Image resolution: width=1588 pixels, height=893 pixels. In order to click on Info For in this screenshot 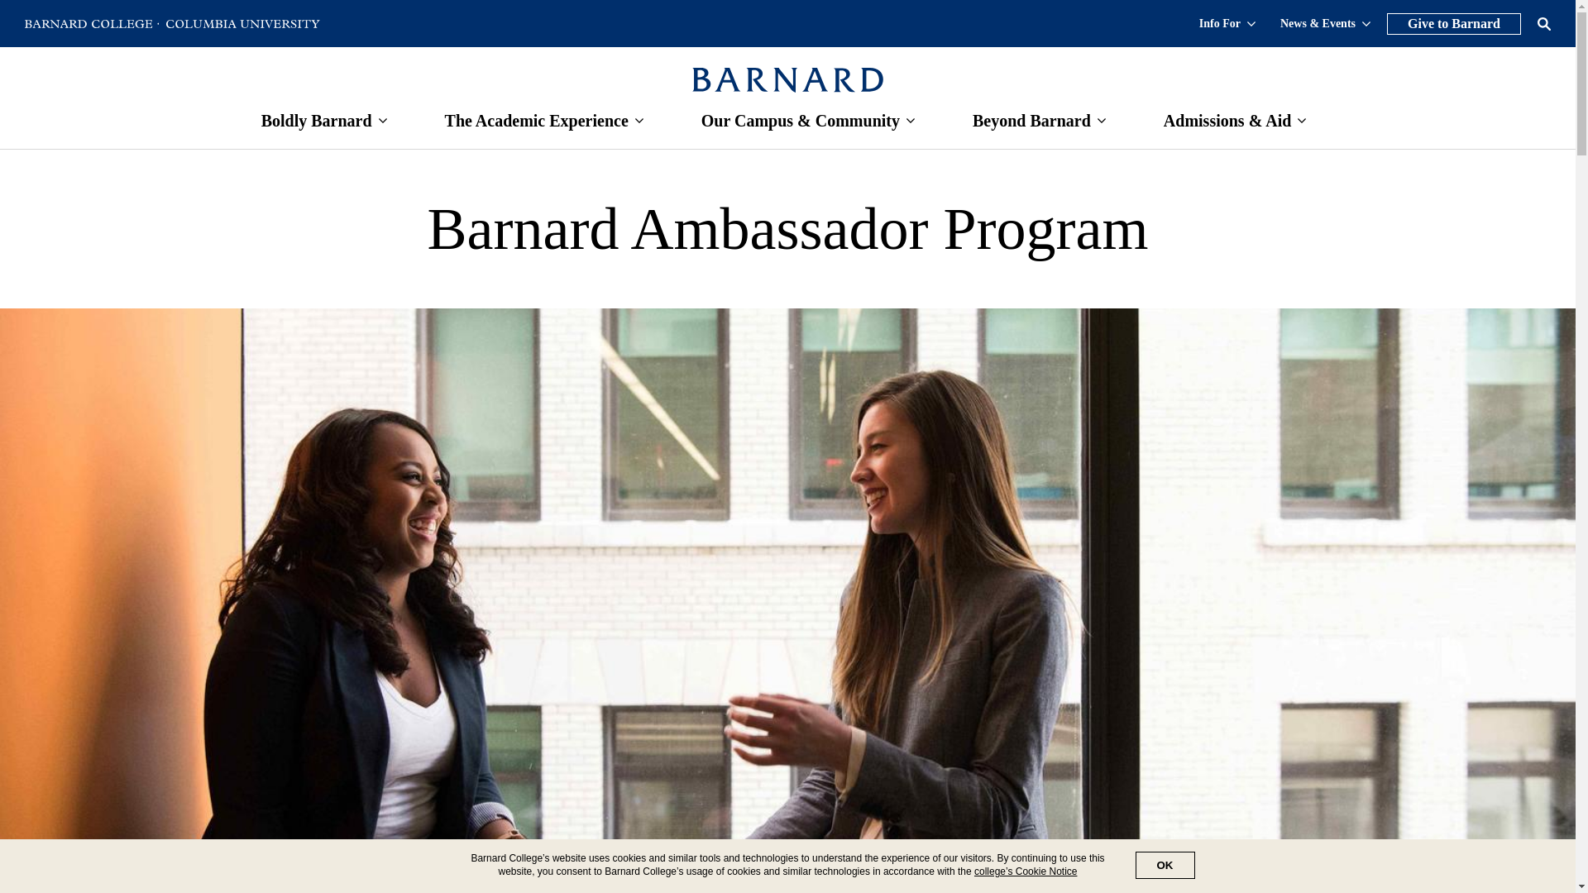, I will do `click(1227, 22)`.